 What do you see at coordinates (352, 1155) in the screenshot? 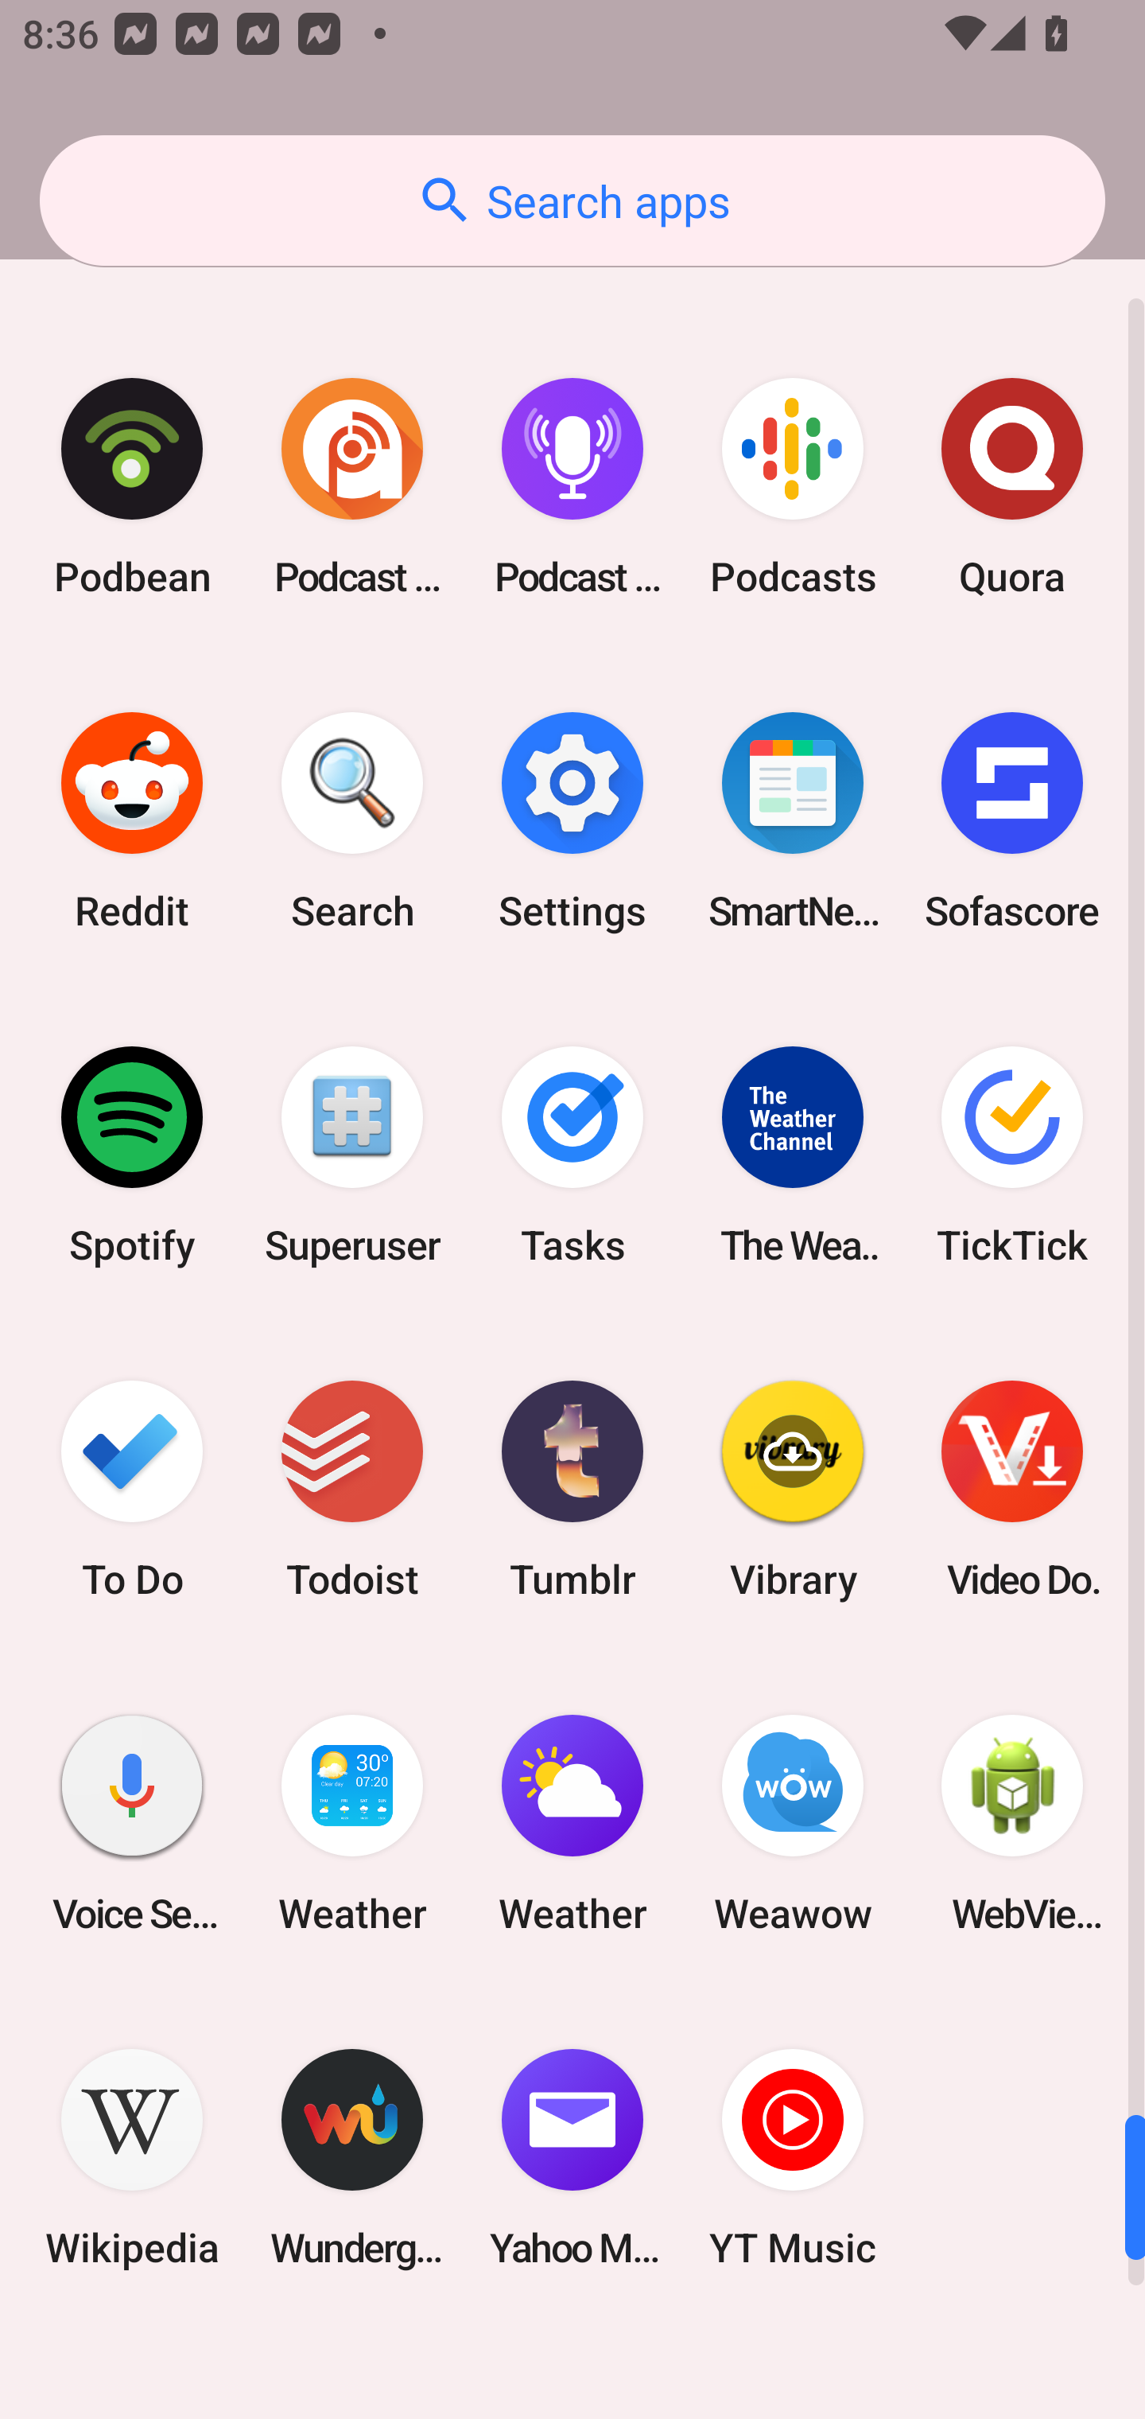
I see `Superuser` at bounding box center [352, 1155].